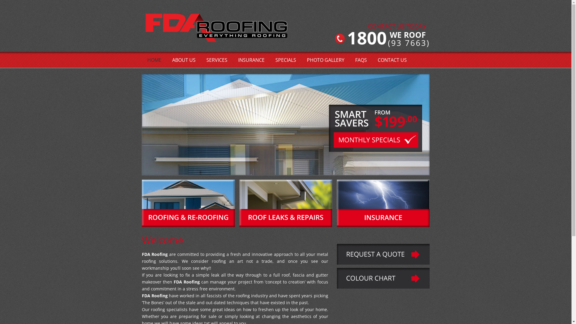  Describe the element at coordinates (286, 60) in the screenshot. I see `SPECIALS` at that location.